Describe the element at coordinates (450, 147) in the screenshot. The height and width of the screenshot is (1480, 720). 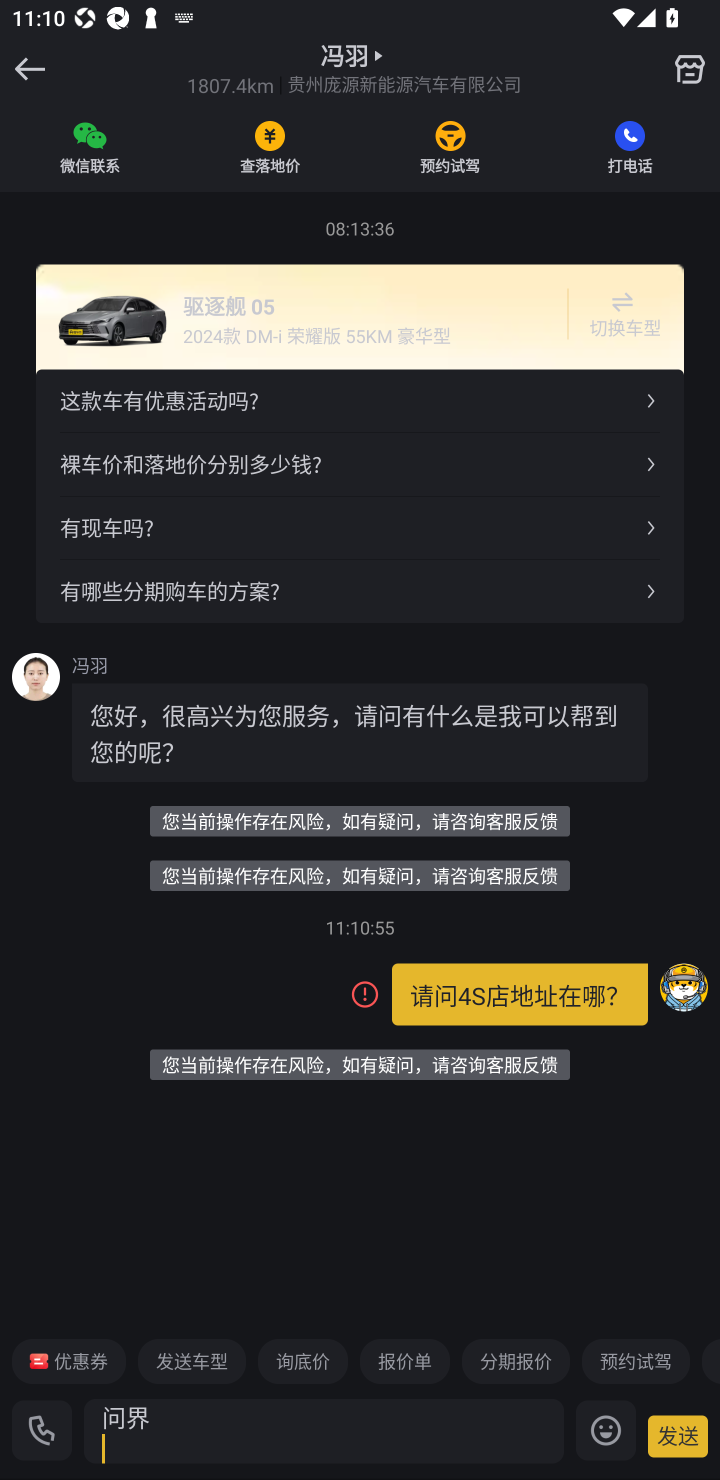
I see `预约试驾` at that location.